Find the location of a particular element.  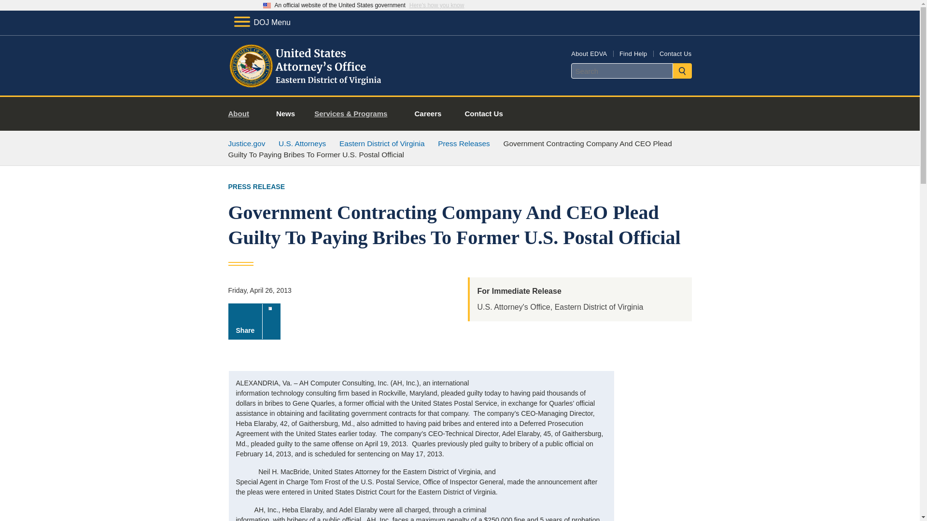

Careers is located at coordinates (428, 114).